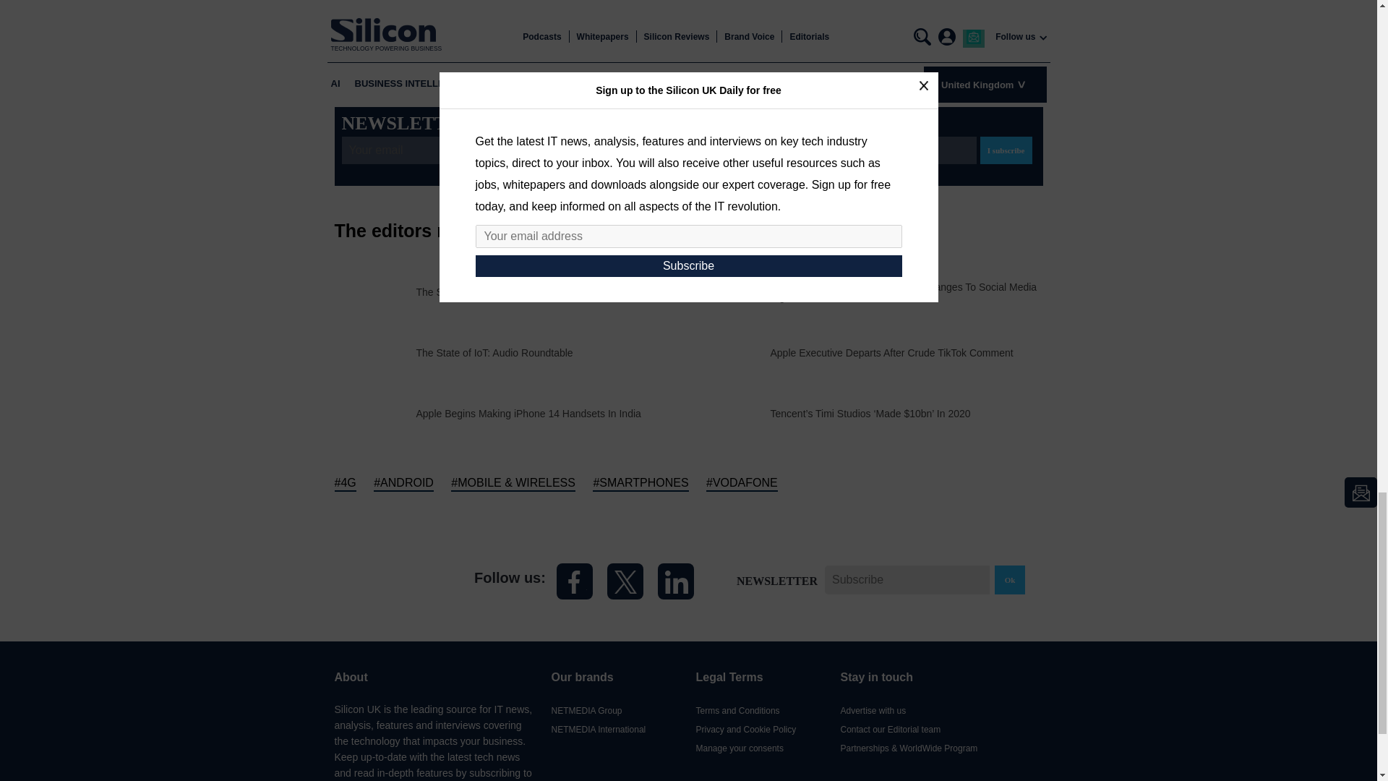 The image size is (1388, 781). Describe the element at coordinates (374, 412) in the screenshot. I see `477497Vodafone Launches Super-Powered Budget Smartphone` at that location.